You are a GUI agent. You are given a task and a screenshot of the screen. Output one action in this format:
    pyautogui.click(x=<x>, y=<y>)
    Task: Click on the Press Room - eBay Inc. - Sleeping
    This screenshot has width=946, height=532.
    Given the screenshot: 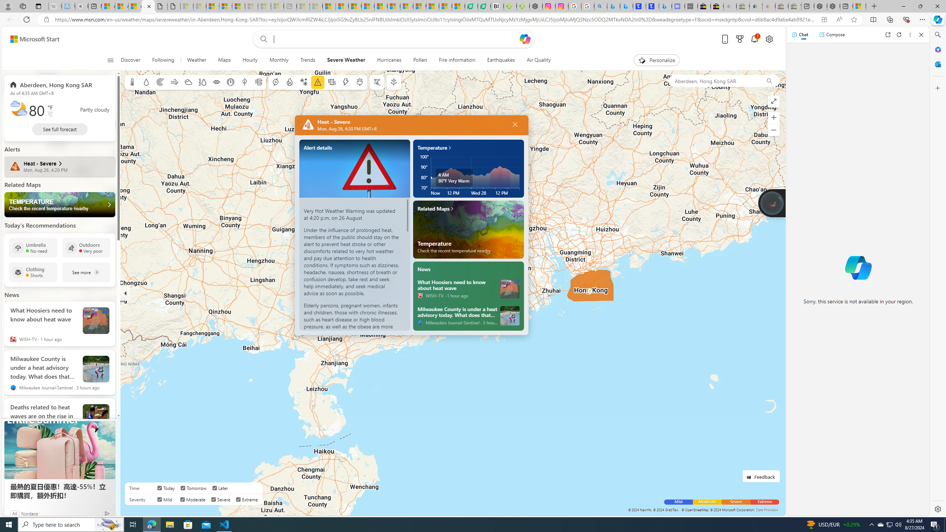 What is the action you would take?
    pyautogui.click(x=782, y=6)
    